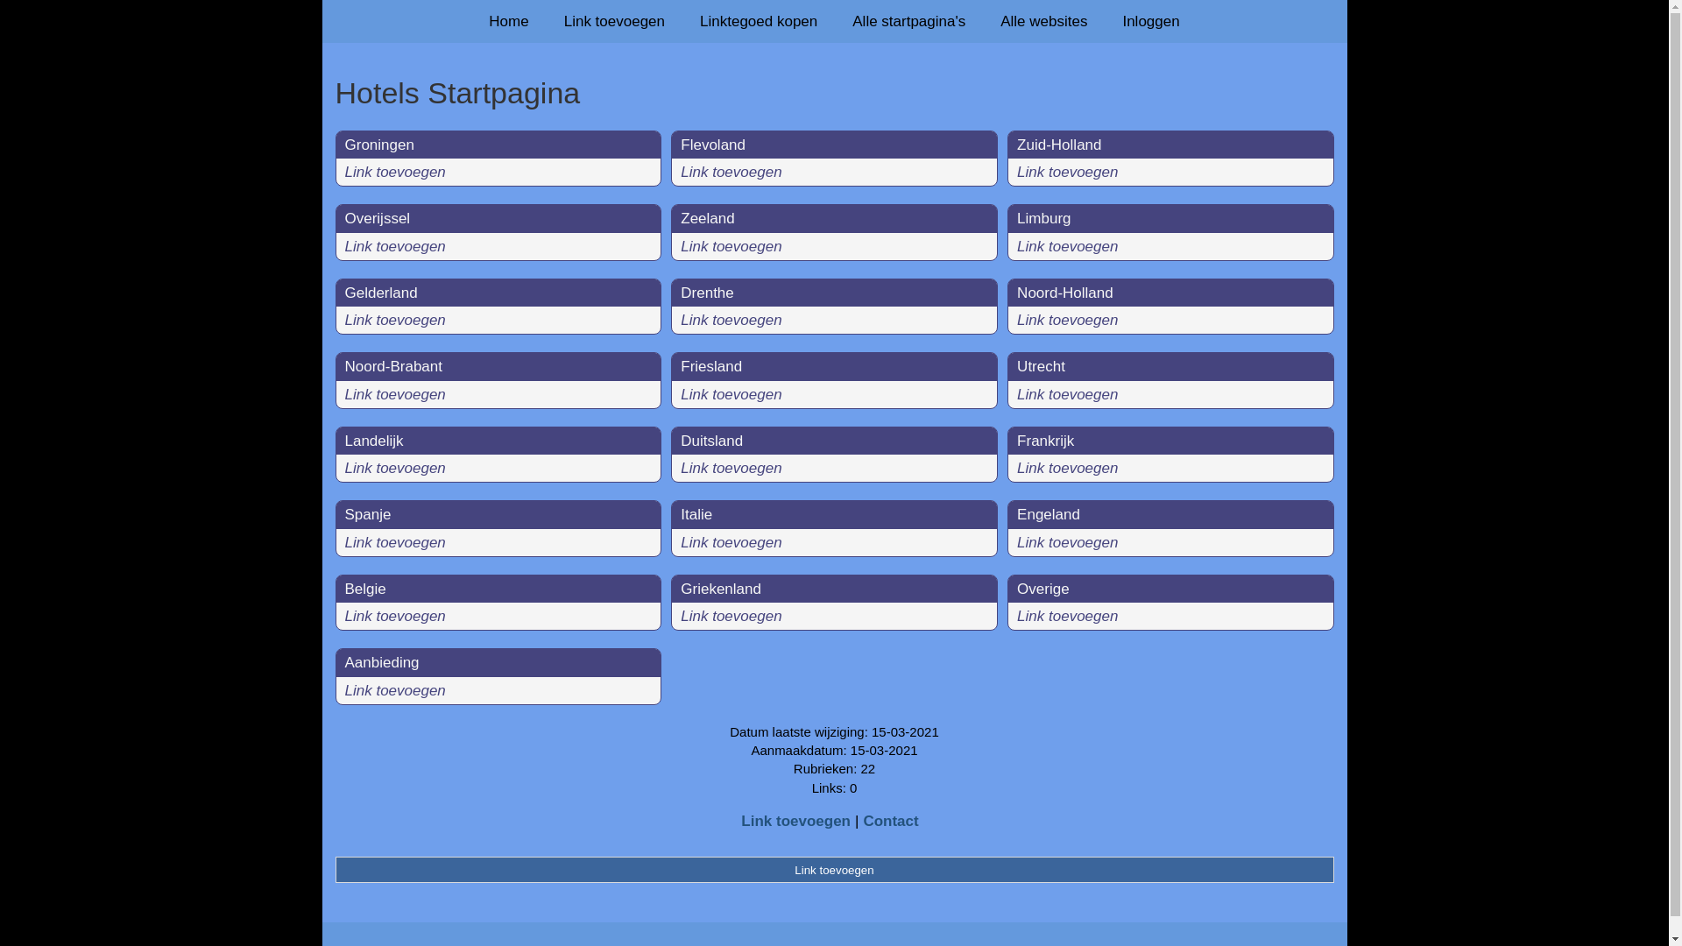 This screenshot has width=1682, height=946. I want to click on Link toevoegen, so click(1067, 172).